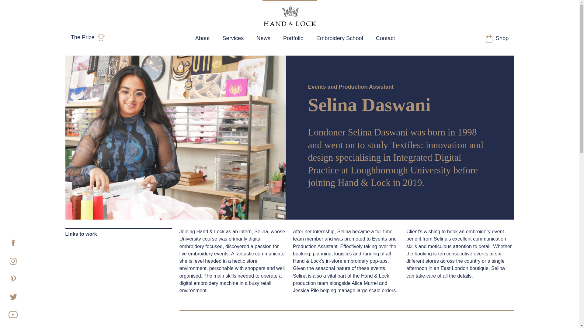 The image size is (584, 328). I want to click on Embroidery School, so click(339, 39).